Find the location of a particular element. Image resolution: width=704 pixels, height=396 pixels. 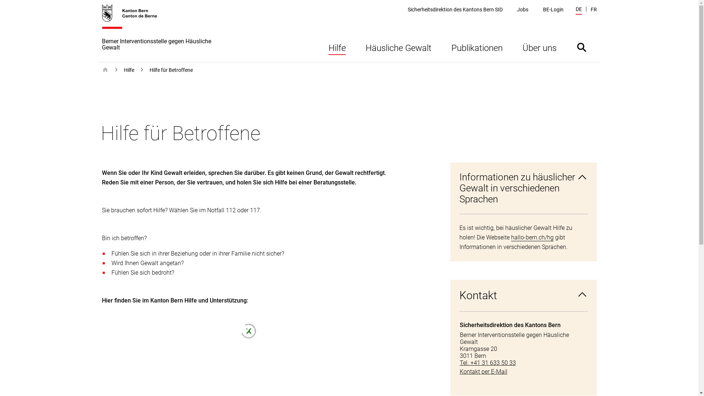

Kontakt is located at coordinates (524, 296).